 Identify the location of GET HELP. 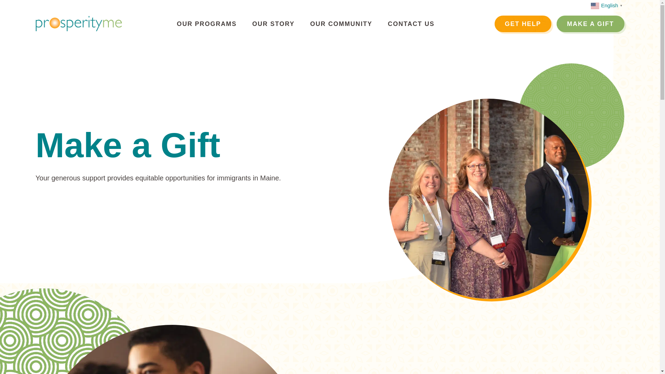
(523, 24).